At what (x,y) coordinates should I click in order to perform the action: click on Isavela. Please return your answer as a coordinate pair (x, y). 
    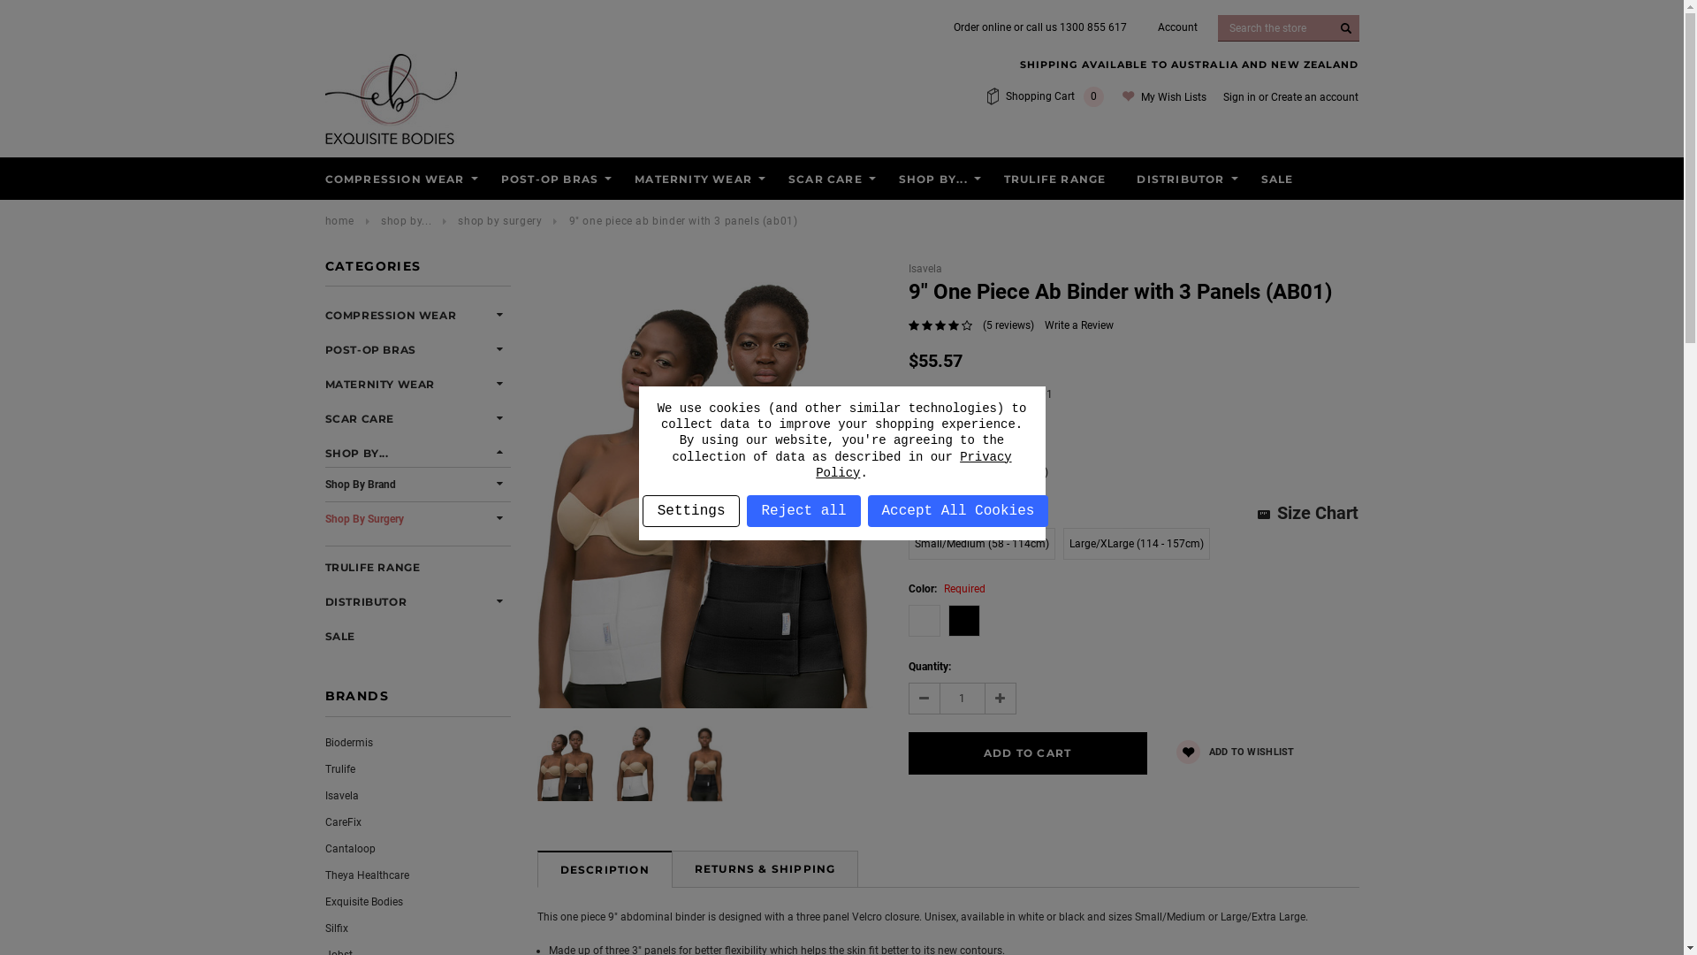
    Looking at the image, I should click on (342, 796).